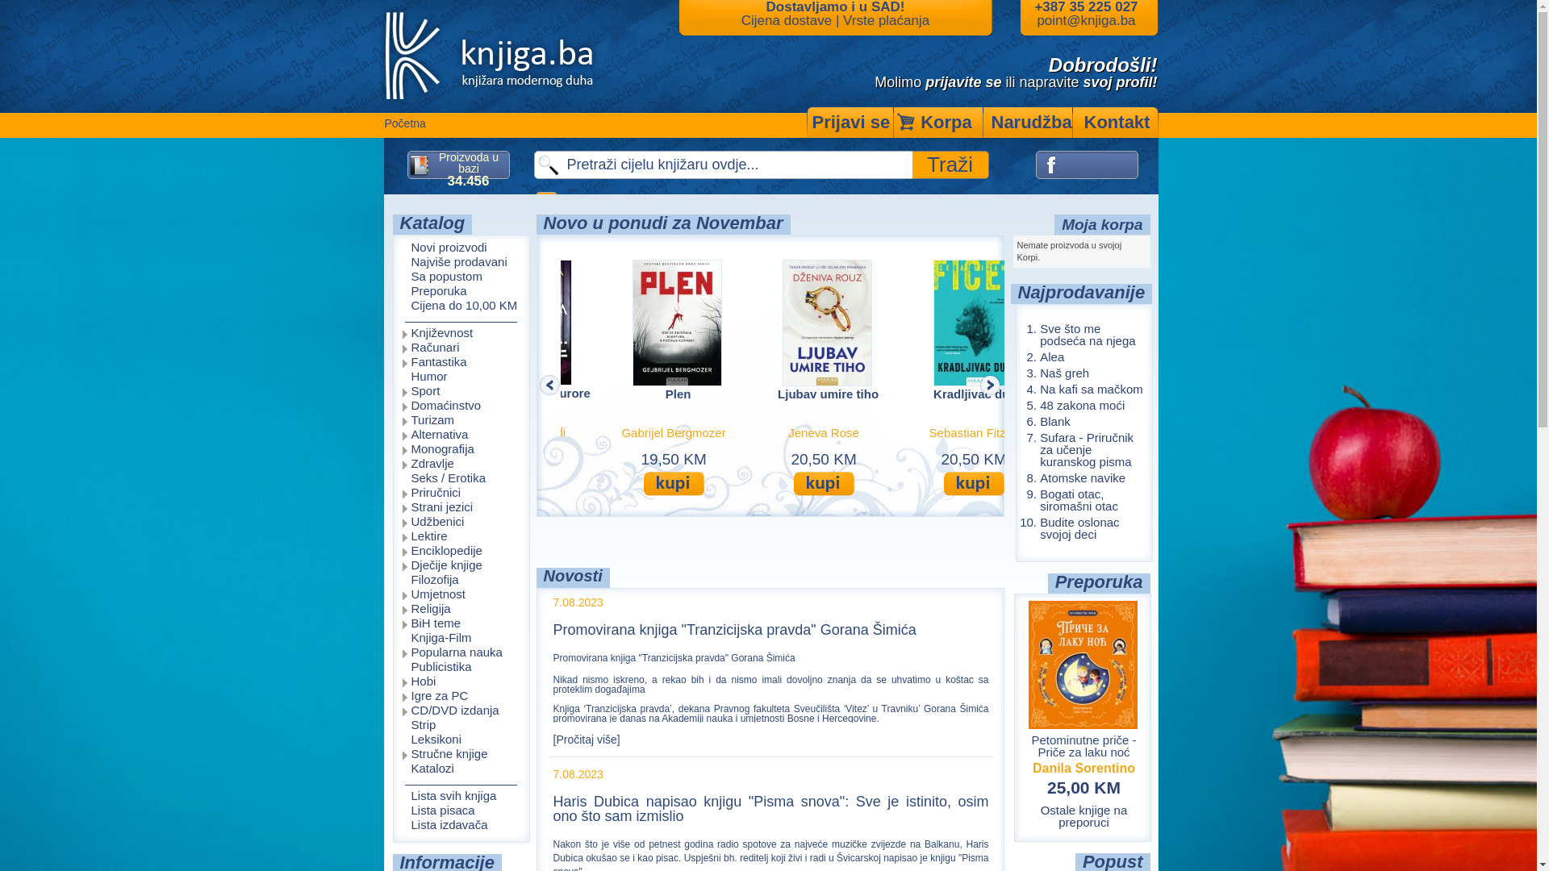 This screenshot has height=871, width=1549. I want to click on Filozofija, so click(461, 581).